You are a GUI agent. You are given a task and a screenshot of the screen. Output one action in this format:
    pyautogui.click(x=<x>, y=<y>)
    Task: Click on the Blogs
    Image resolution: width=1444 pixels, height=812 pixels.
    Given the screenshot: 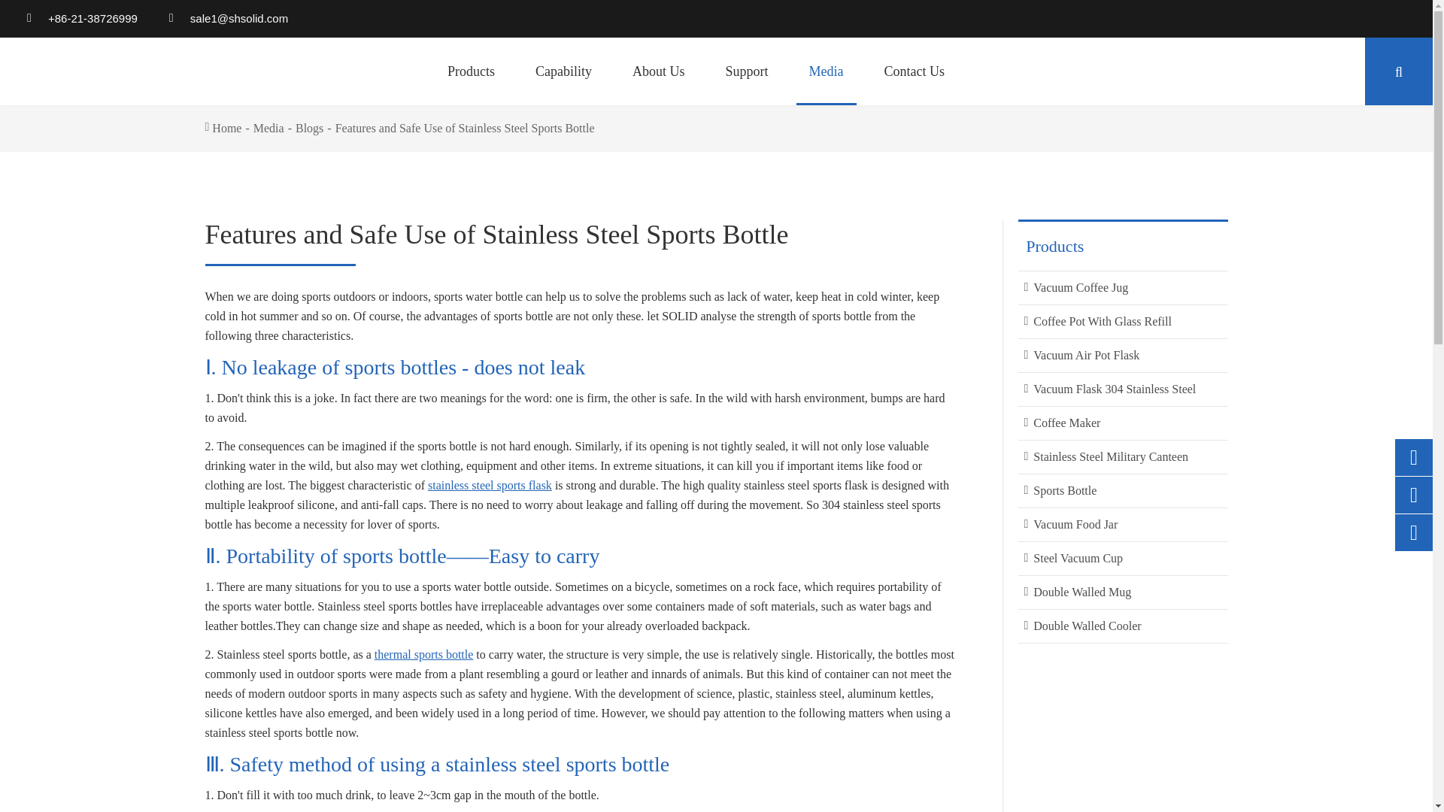 What is the action you would take?
    pyautogui.click(x=310, y=128)
    